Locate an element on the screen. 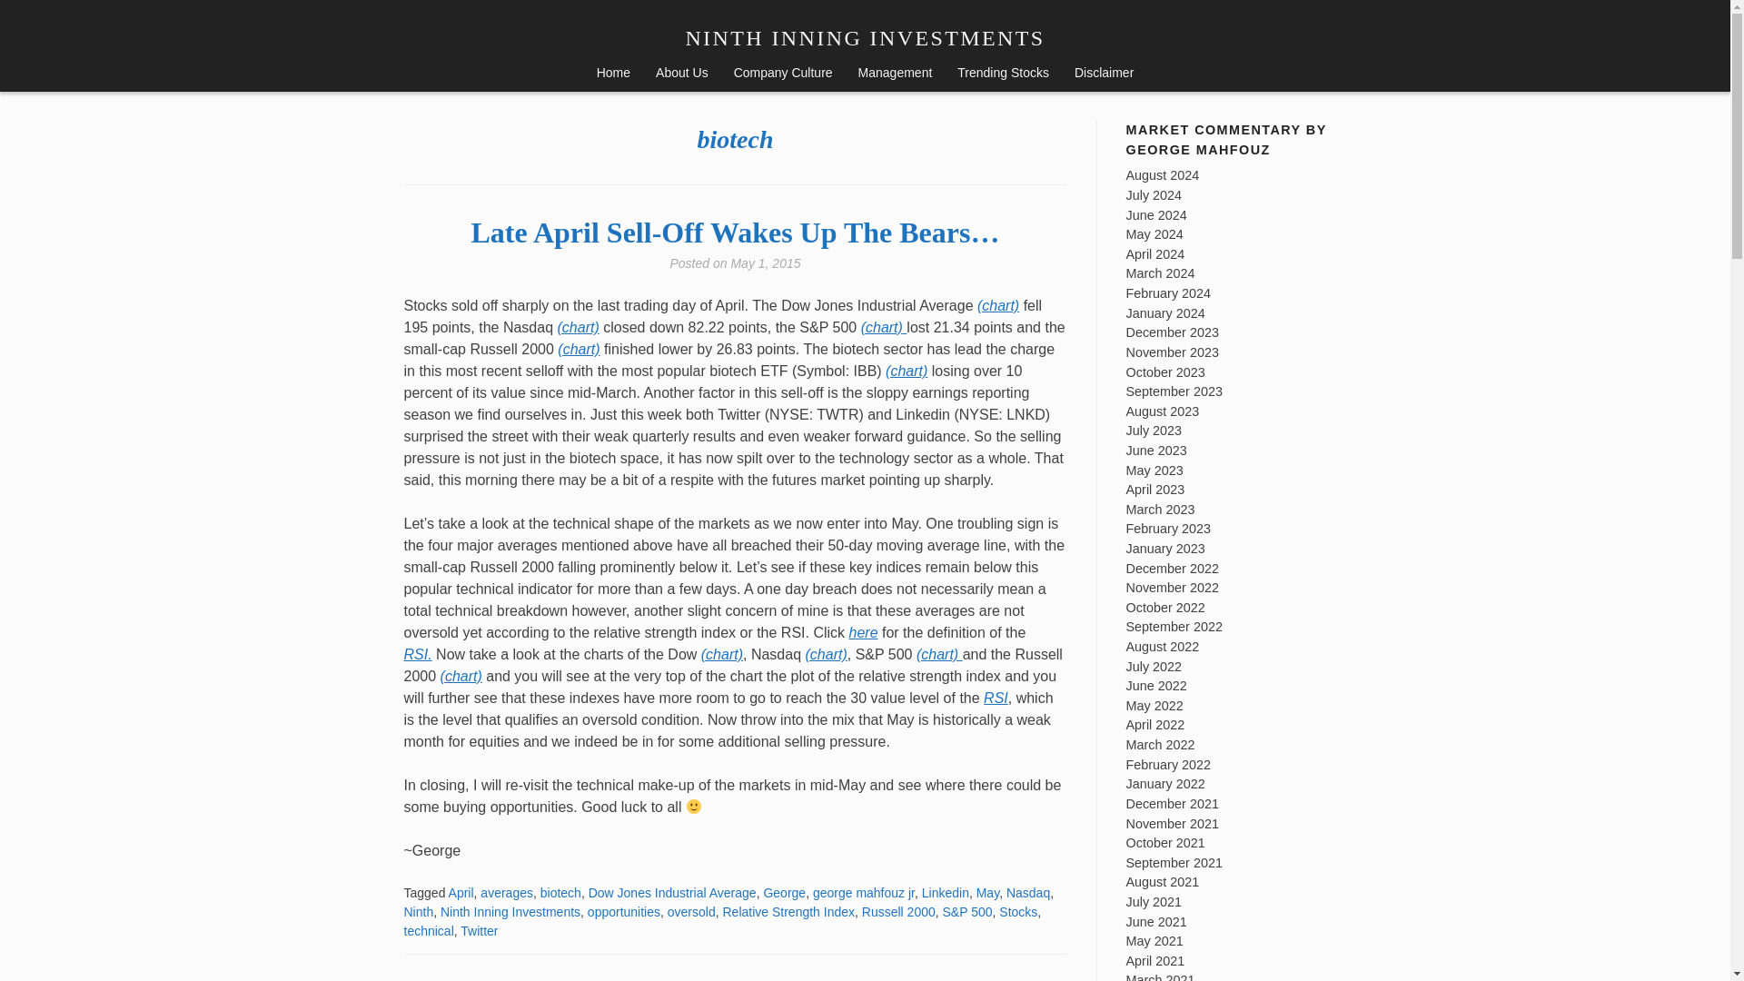 This screenshot has width=1744, height=981. RSI. is located at coordinates (416, 654).